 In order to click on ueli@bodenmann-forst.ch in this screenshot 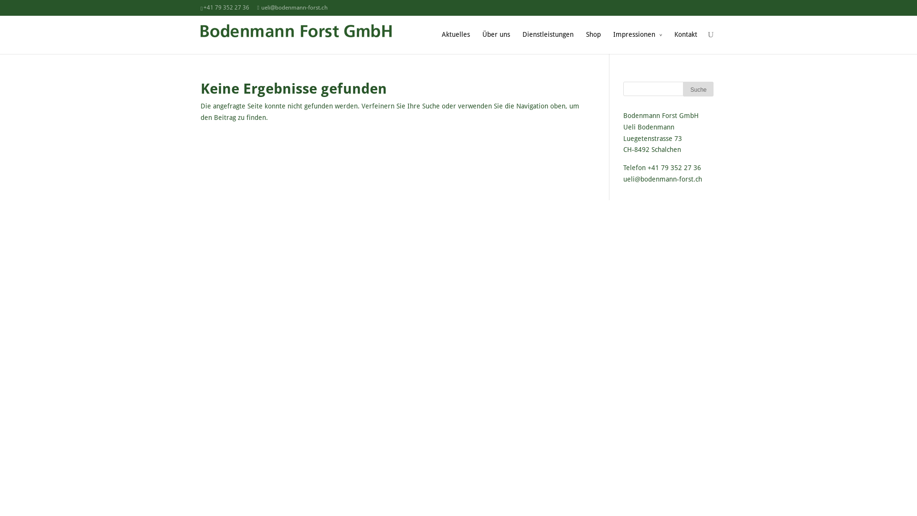, I will do `click(663, 179)`.